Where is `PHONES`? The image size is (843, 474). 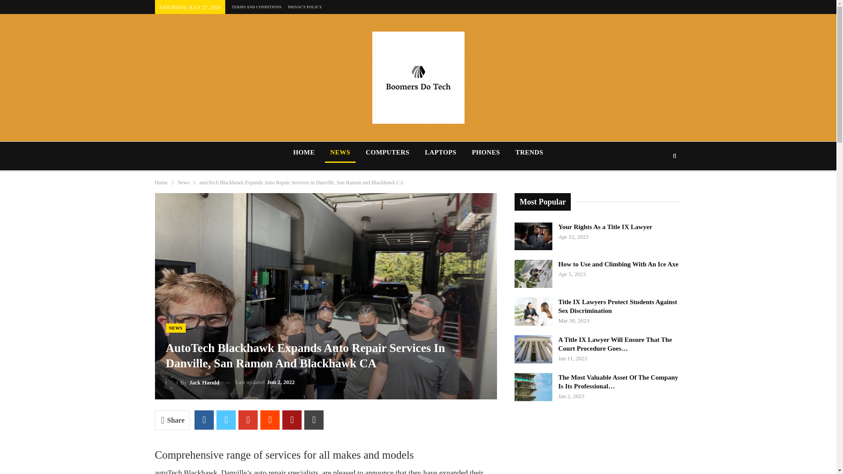 PHONES is located at coordinates (486, 152).